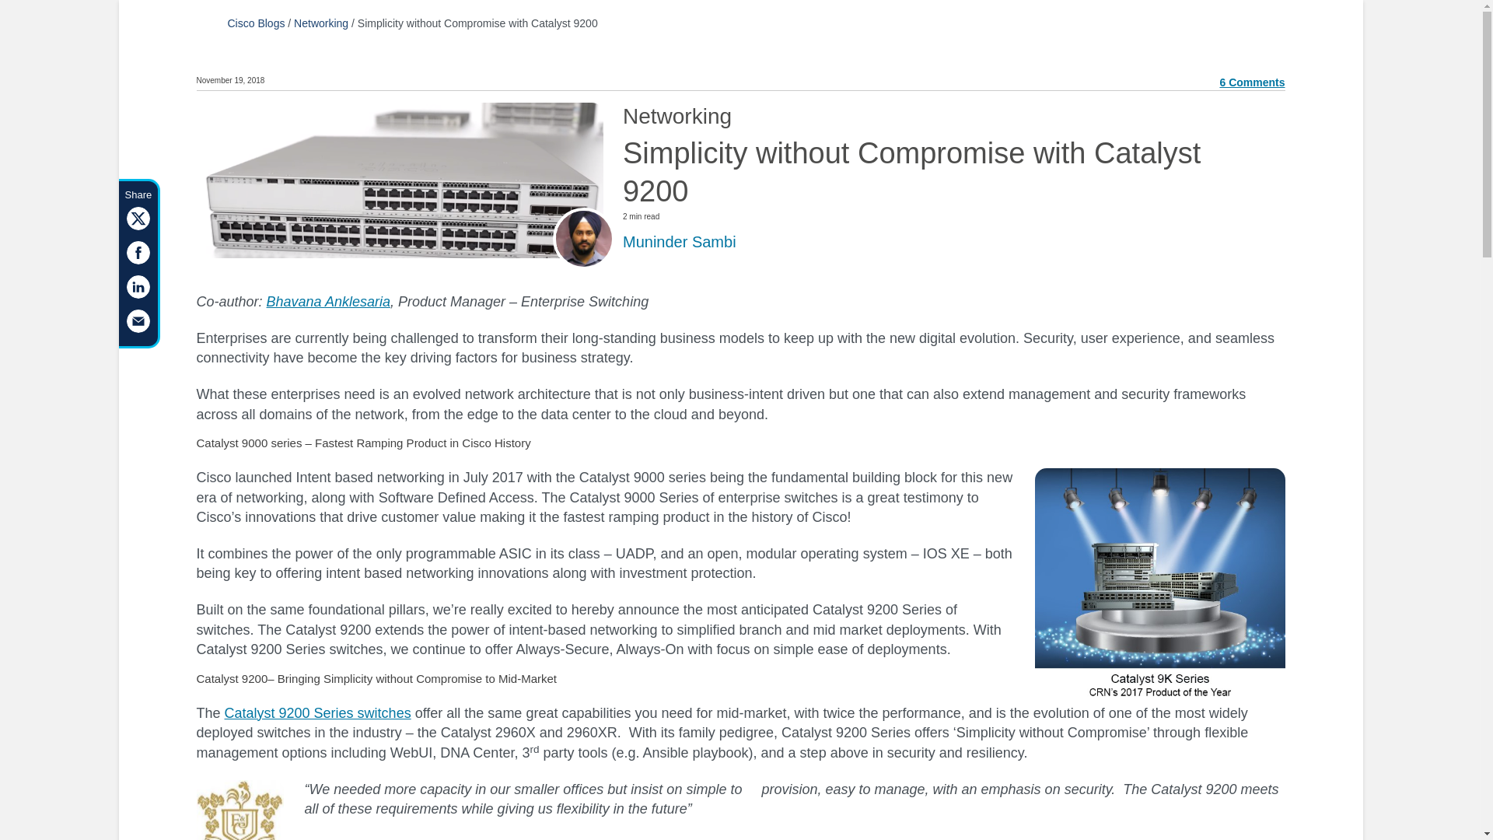 This screenshot has height=840, width=1493. I want to click on Catalyst 9200 Series switches, so click(318, 712).